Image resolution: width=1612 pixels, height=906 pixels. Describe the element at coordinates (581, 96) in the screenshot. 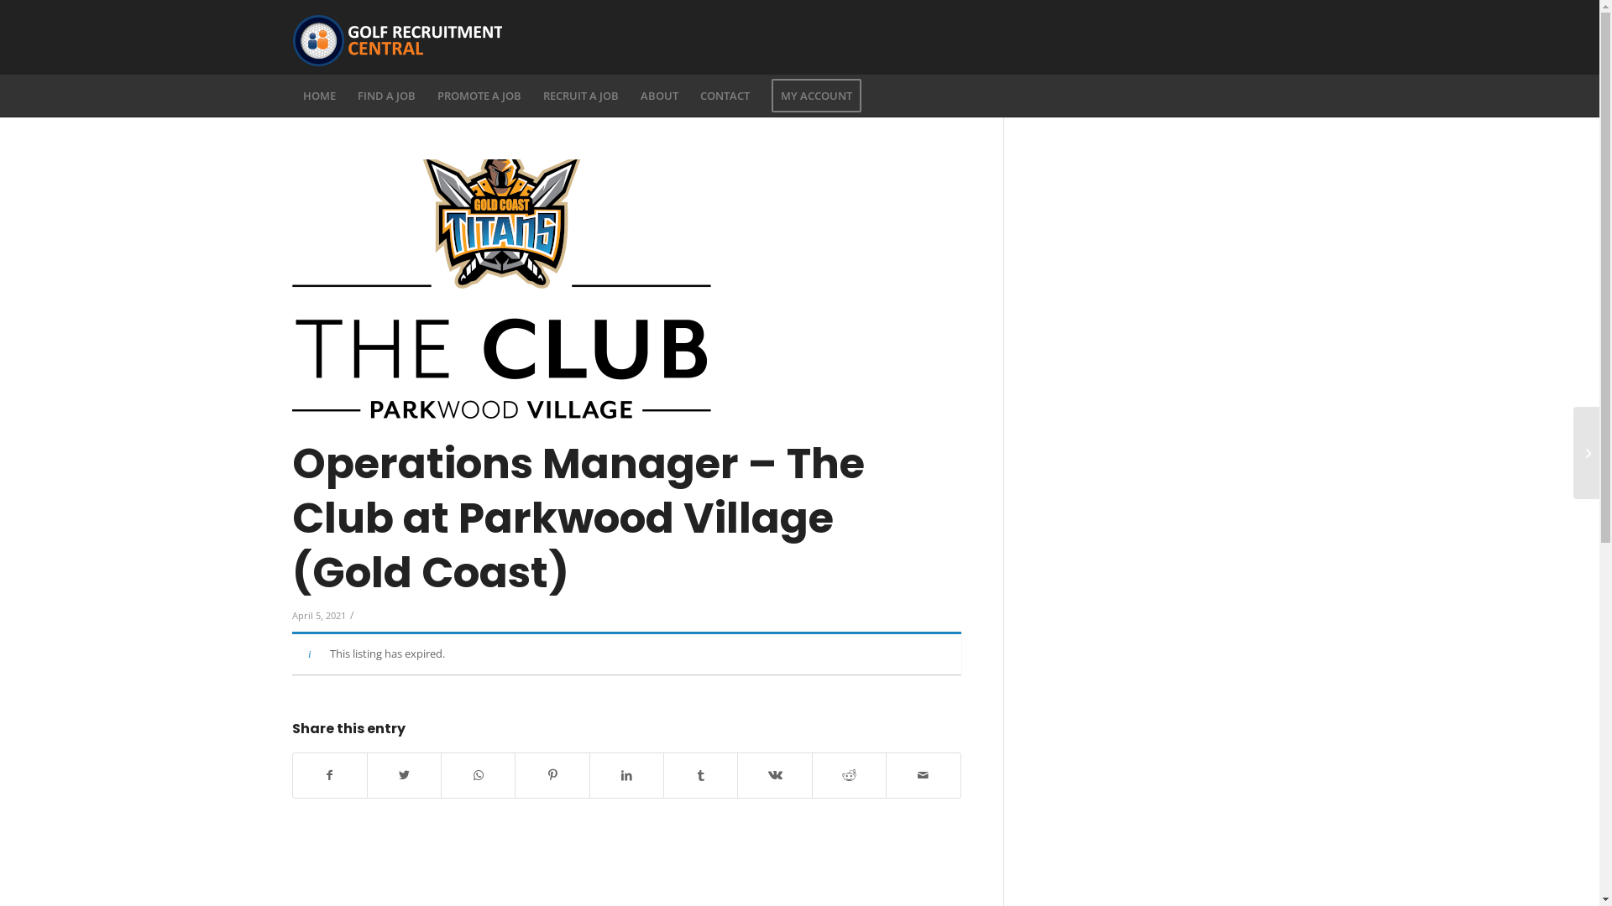

I see `RECRUIT A JOB` at that location.